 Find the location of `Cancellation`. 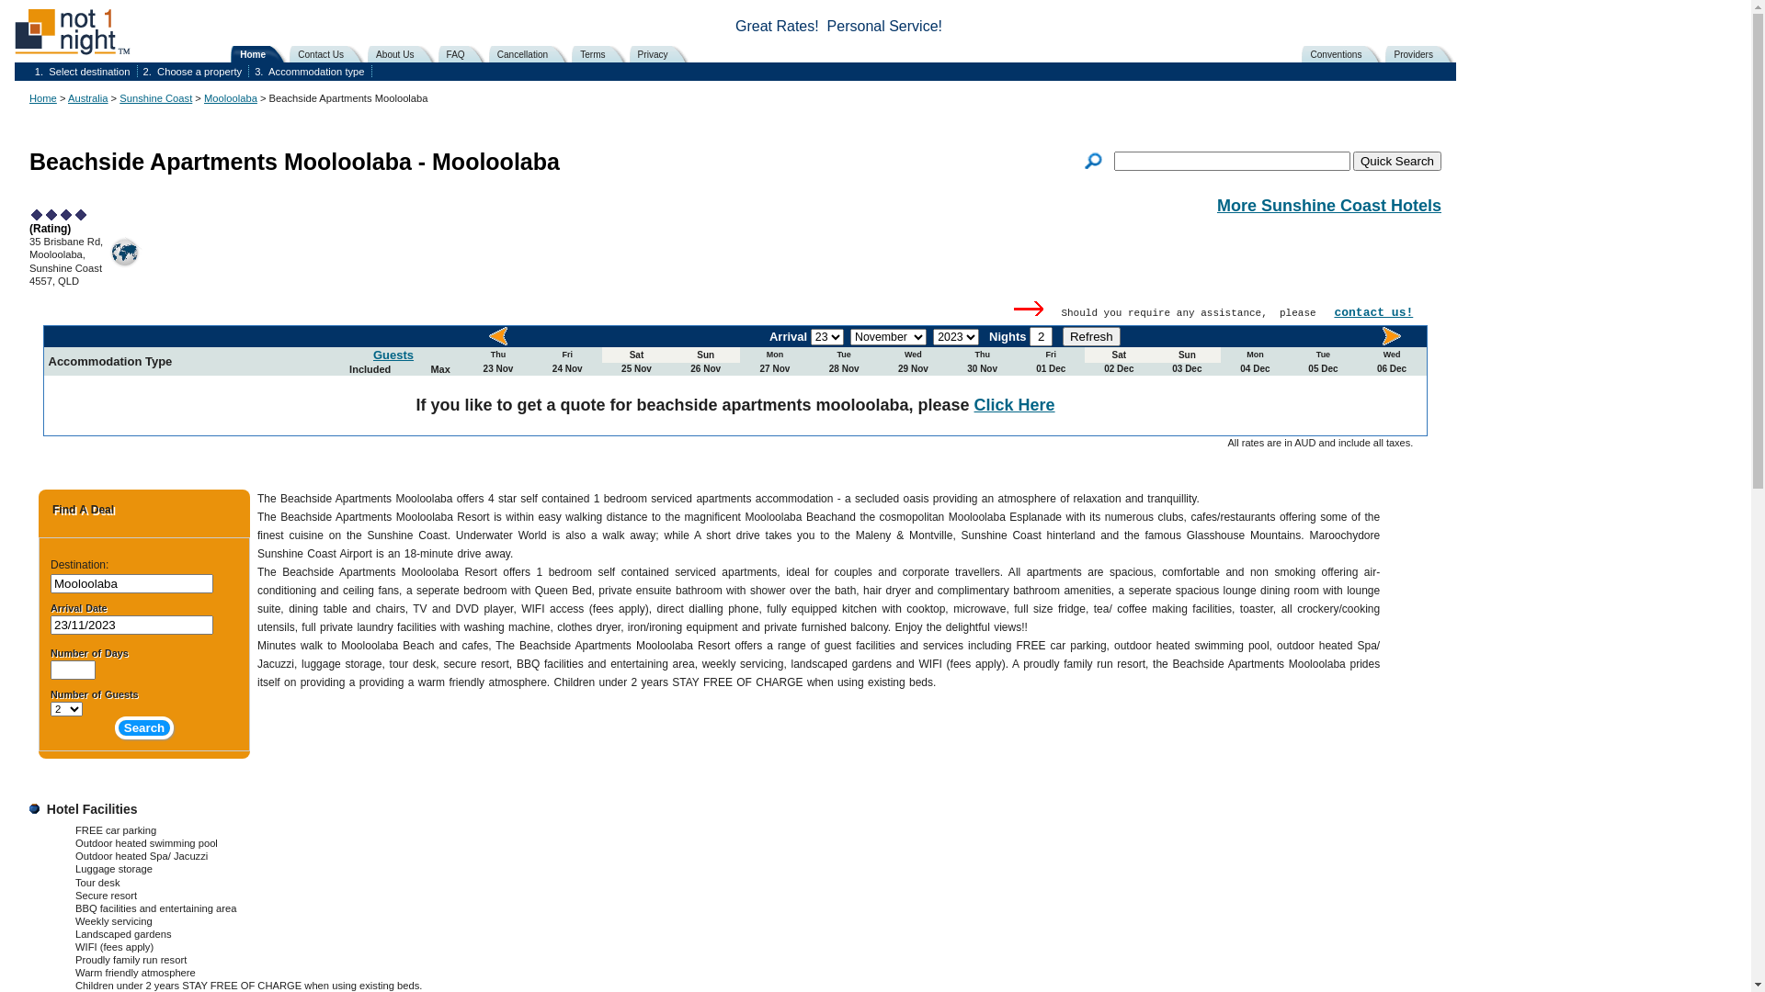

Cancellation is located at coordinates (532, 54).